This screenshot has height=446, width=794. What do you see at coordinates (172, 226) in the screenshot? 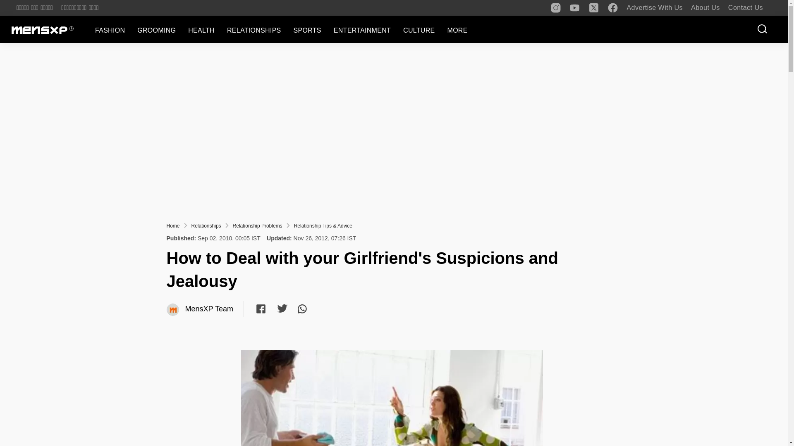
I see `Home` at bounding box center [172, 226].